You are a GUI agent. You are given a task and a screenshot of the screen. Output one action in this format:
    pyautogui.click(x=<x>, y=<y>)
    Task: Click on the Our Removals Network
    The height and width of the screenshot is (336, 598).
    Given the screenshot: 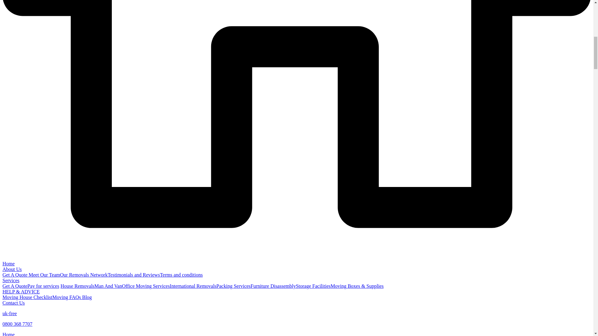 What is the action you would take?
    pyautogui.click(x=84, y=275)
    